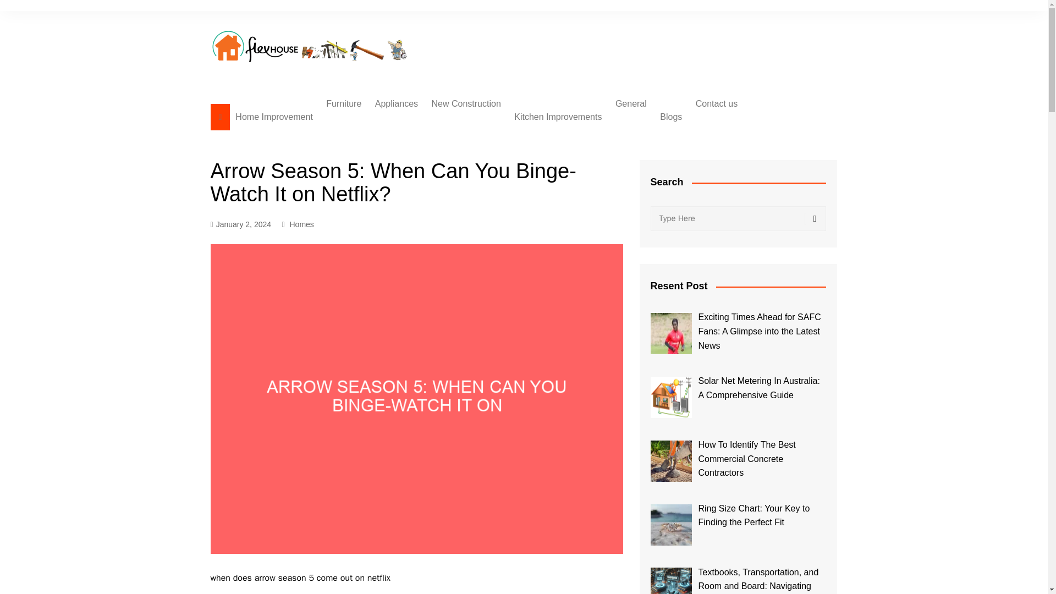 The image size is (1056, 594). Describe the element at coordinates (381, 157) in the screenshot. I see `Interior Design and Decorating` at that location.